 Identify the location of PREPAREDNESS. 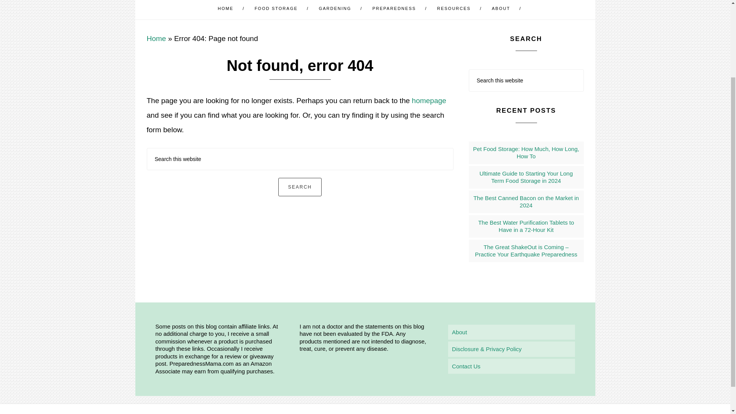
(395, 10).